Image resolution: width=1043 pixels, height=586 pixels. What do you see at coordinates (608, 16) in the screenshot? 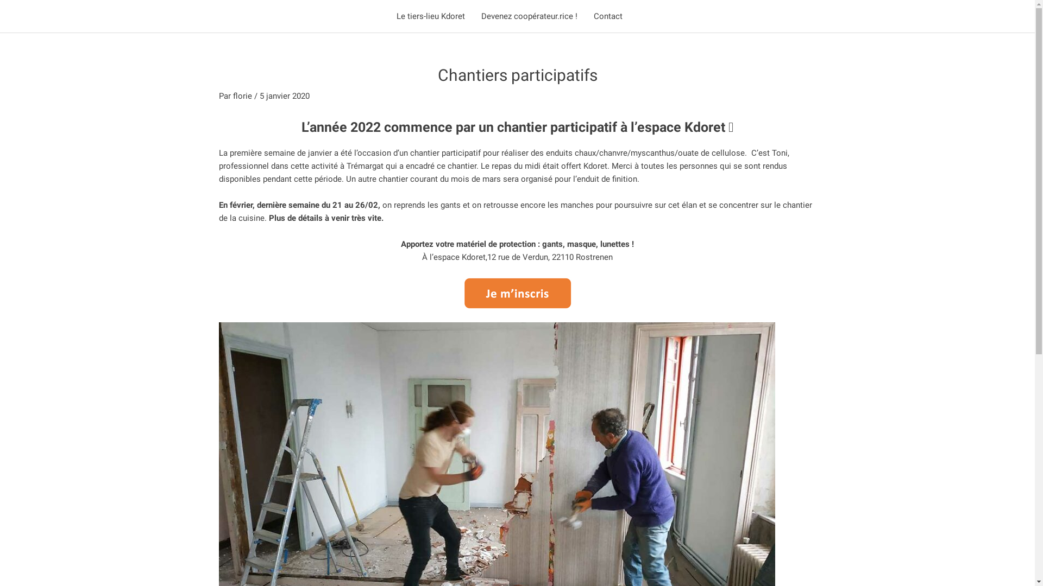
I see `Contact` at bounding box center [608, 16].